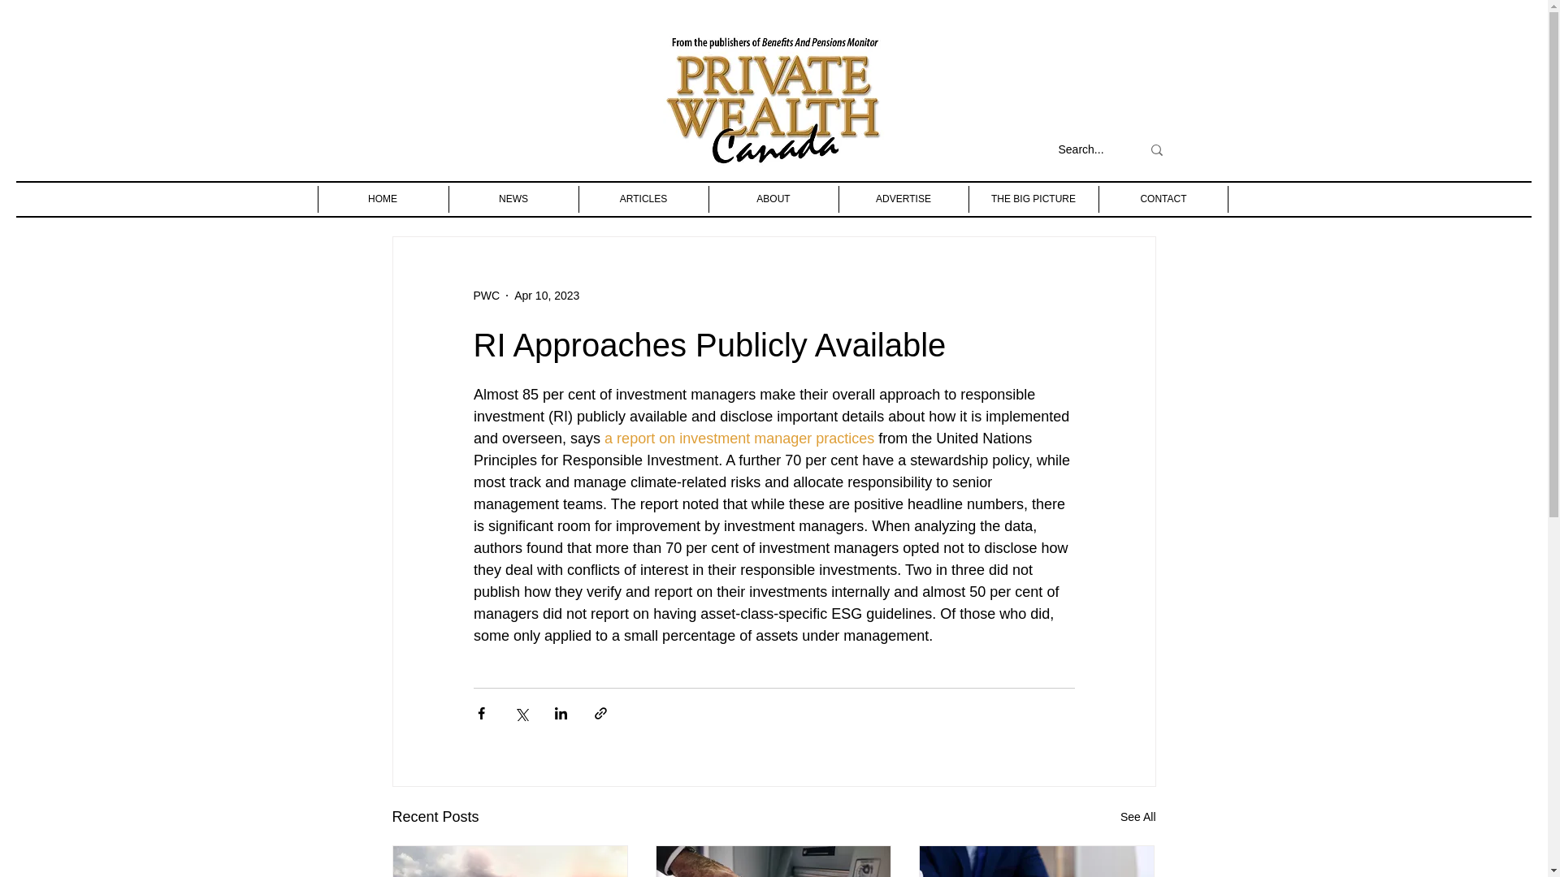  Describe the element at coordinates (1137, 817) in the screenshot. I see `See All` at that location.